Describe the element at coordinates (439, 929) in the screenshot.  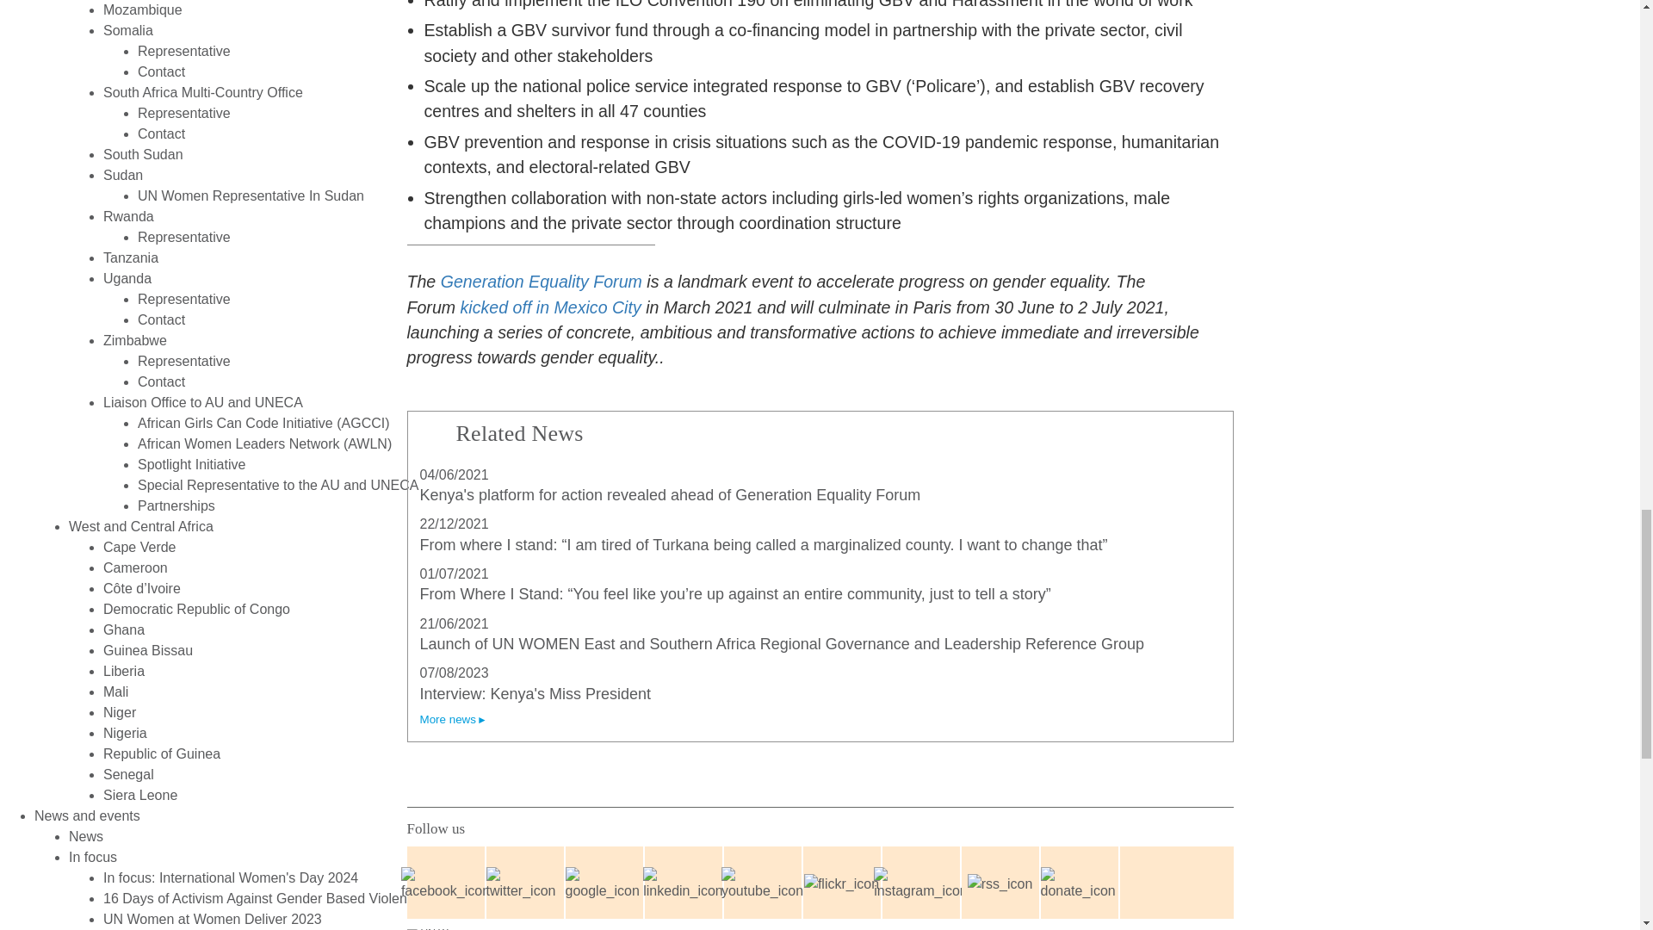
I see `UN Women` at that location.